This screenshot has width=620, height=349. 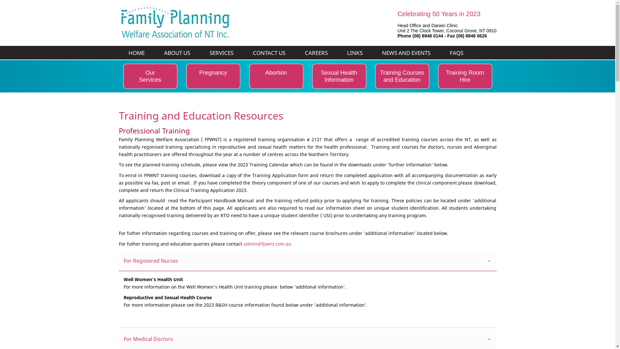 What do you see at coordinates (304, 339) in the screenshot?
I see `For Medical Doctors` at bounding box center [304, 339].